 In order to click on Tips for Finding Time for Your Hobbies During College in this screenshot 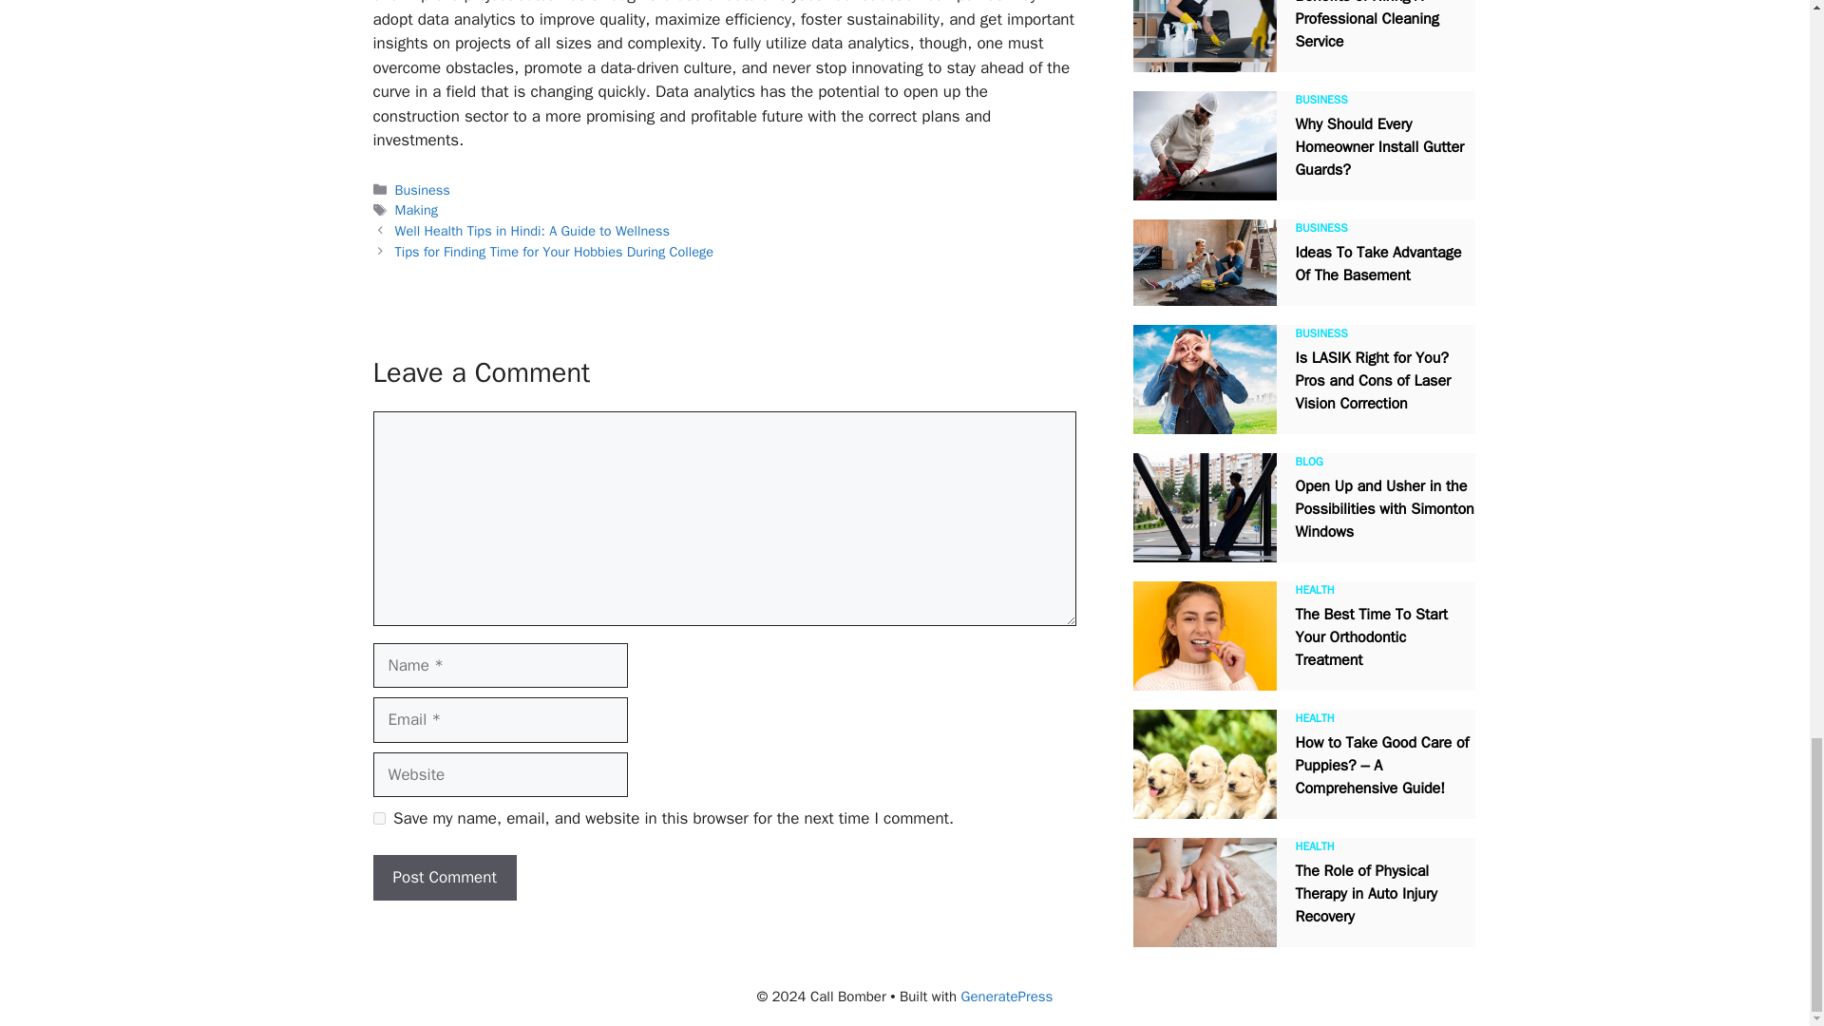, I will do `click(554, 251)`.